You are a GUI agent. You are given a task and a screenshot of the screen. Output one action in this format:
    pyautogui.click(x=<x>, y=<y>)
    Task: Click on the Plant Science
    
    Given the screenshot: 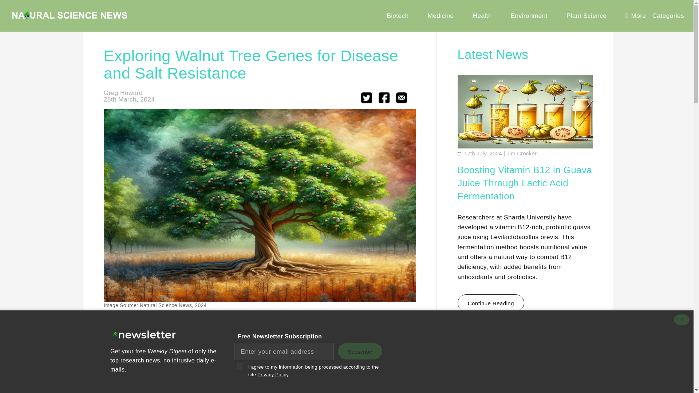 What is the action you would take?
    pyautogui.click(x=586, y=16)
    